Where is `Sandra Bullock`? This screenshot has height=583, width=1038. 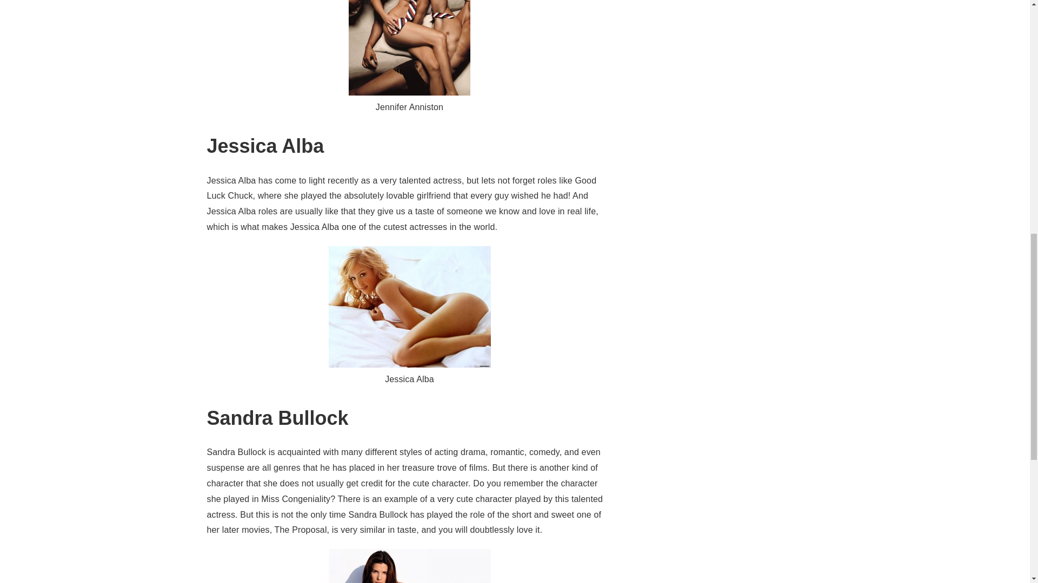
Sandra Bullock is located at coordinates (410, 566).